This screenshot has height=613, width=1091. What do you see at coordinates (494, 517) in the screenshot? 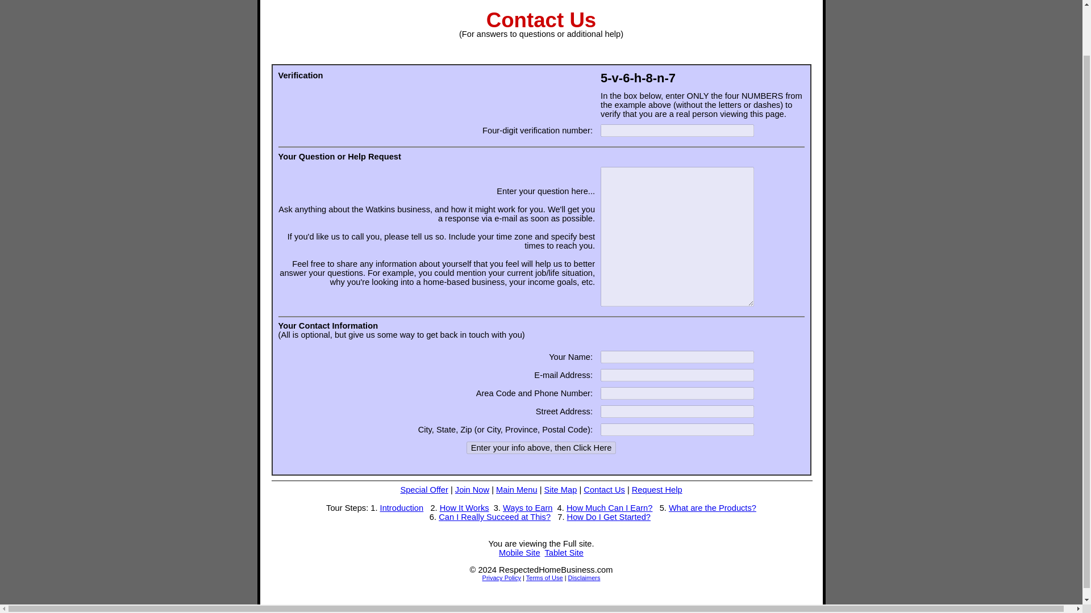
I see `Can I Really Succeed at This?` at bounding box center [494, 517].